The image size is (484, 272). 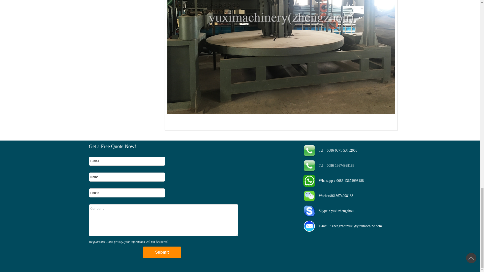 I want to click on Submit, so click(x=162, y=252).